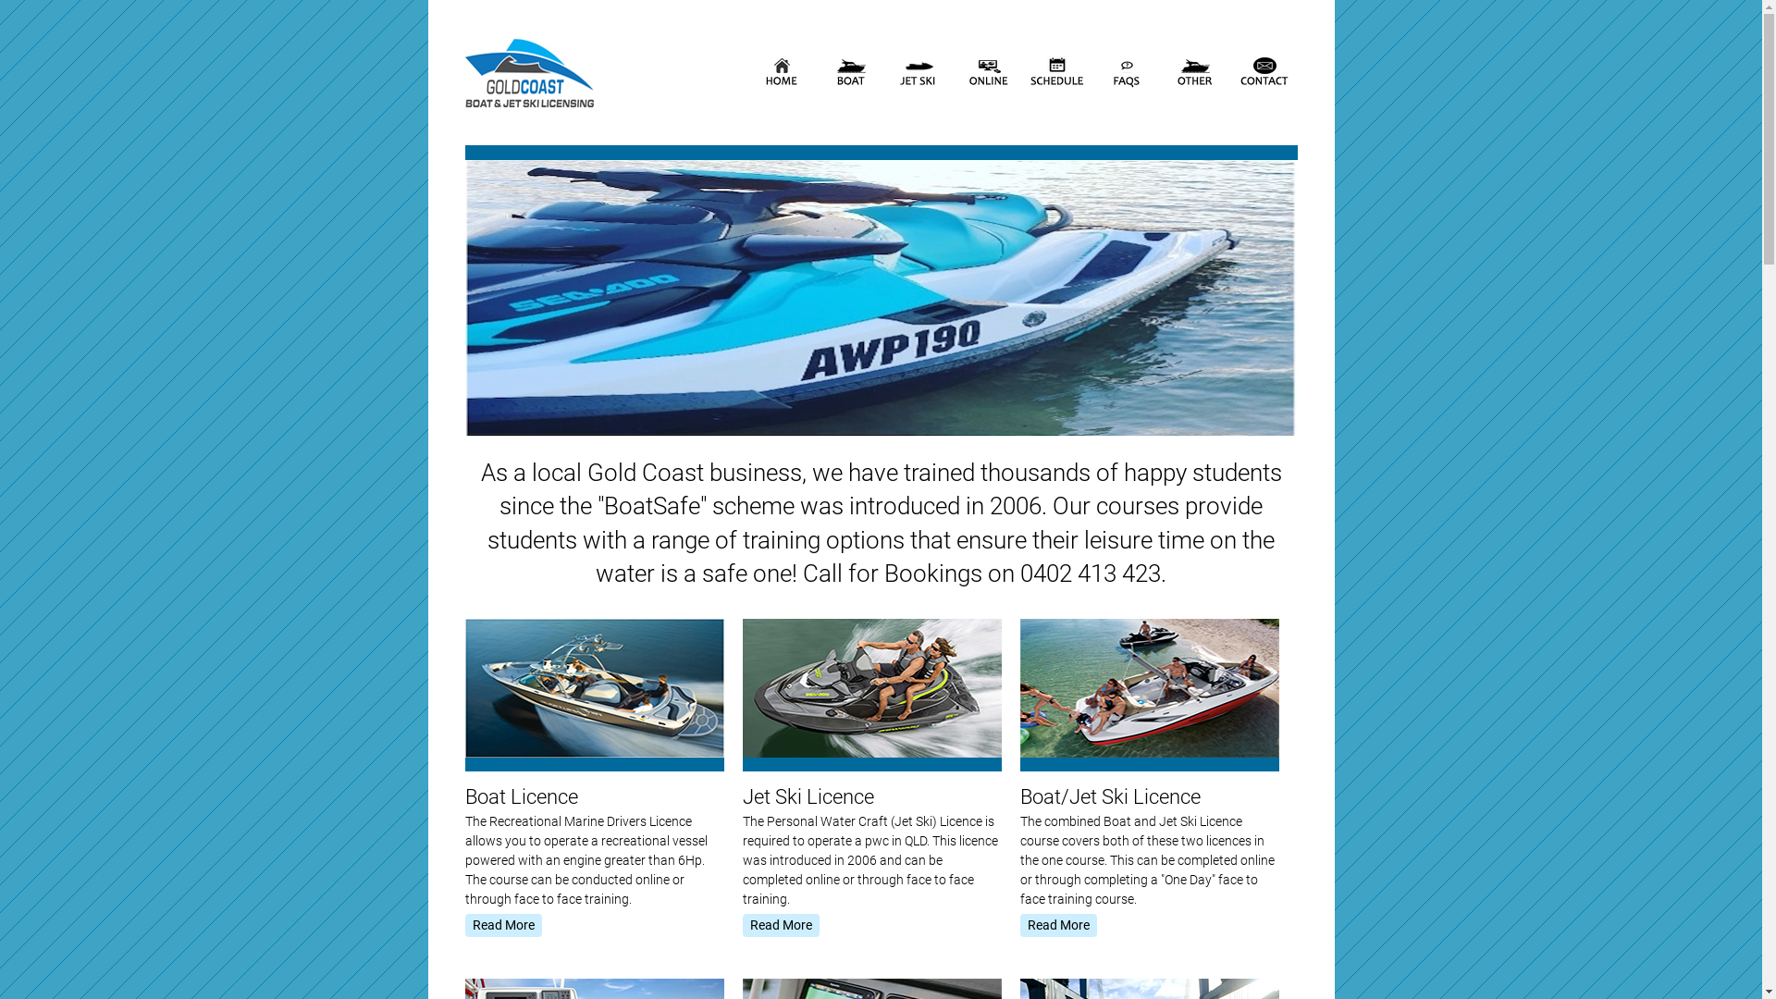 The height and width of the screenshot is (999, 1776). I want to click on Read More, so click(781, 925).